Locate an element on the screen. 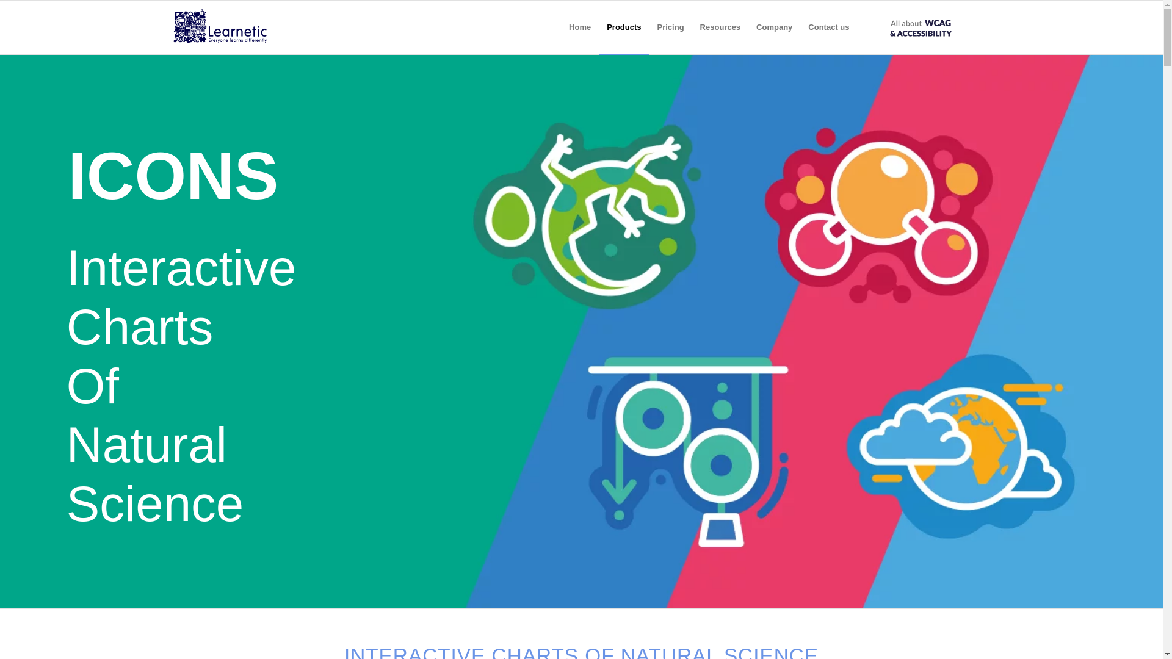 The image size is (1172, 659). Resources is located at coordinates (720, 27).